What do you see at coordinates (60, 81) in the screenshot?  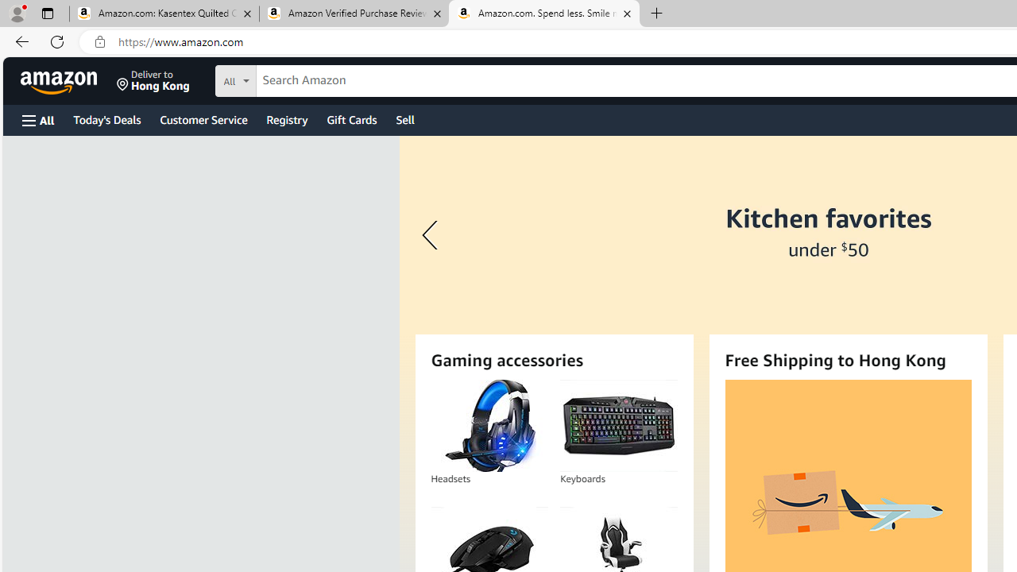 I see `Amazon` at bounding box center [60, 81].